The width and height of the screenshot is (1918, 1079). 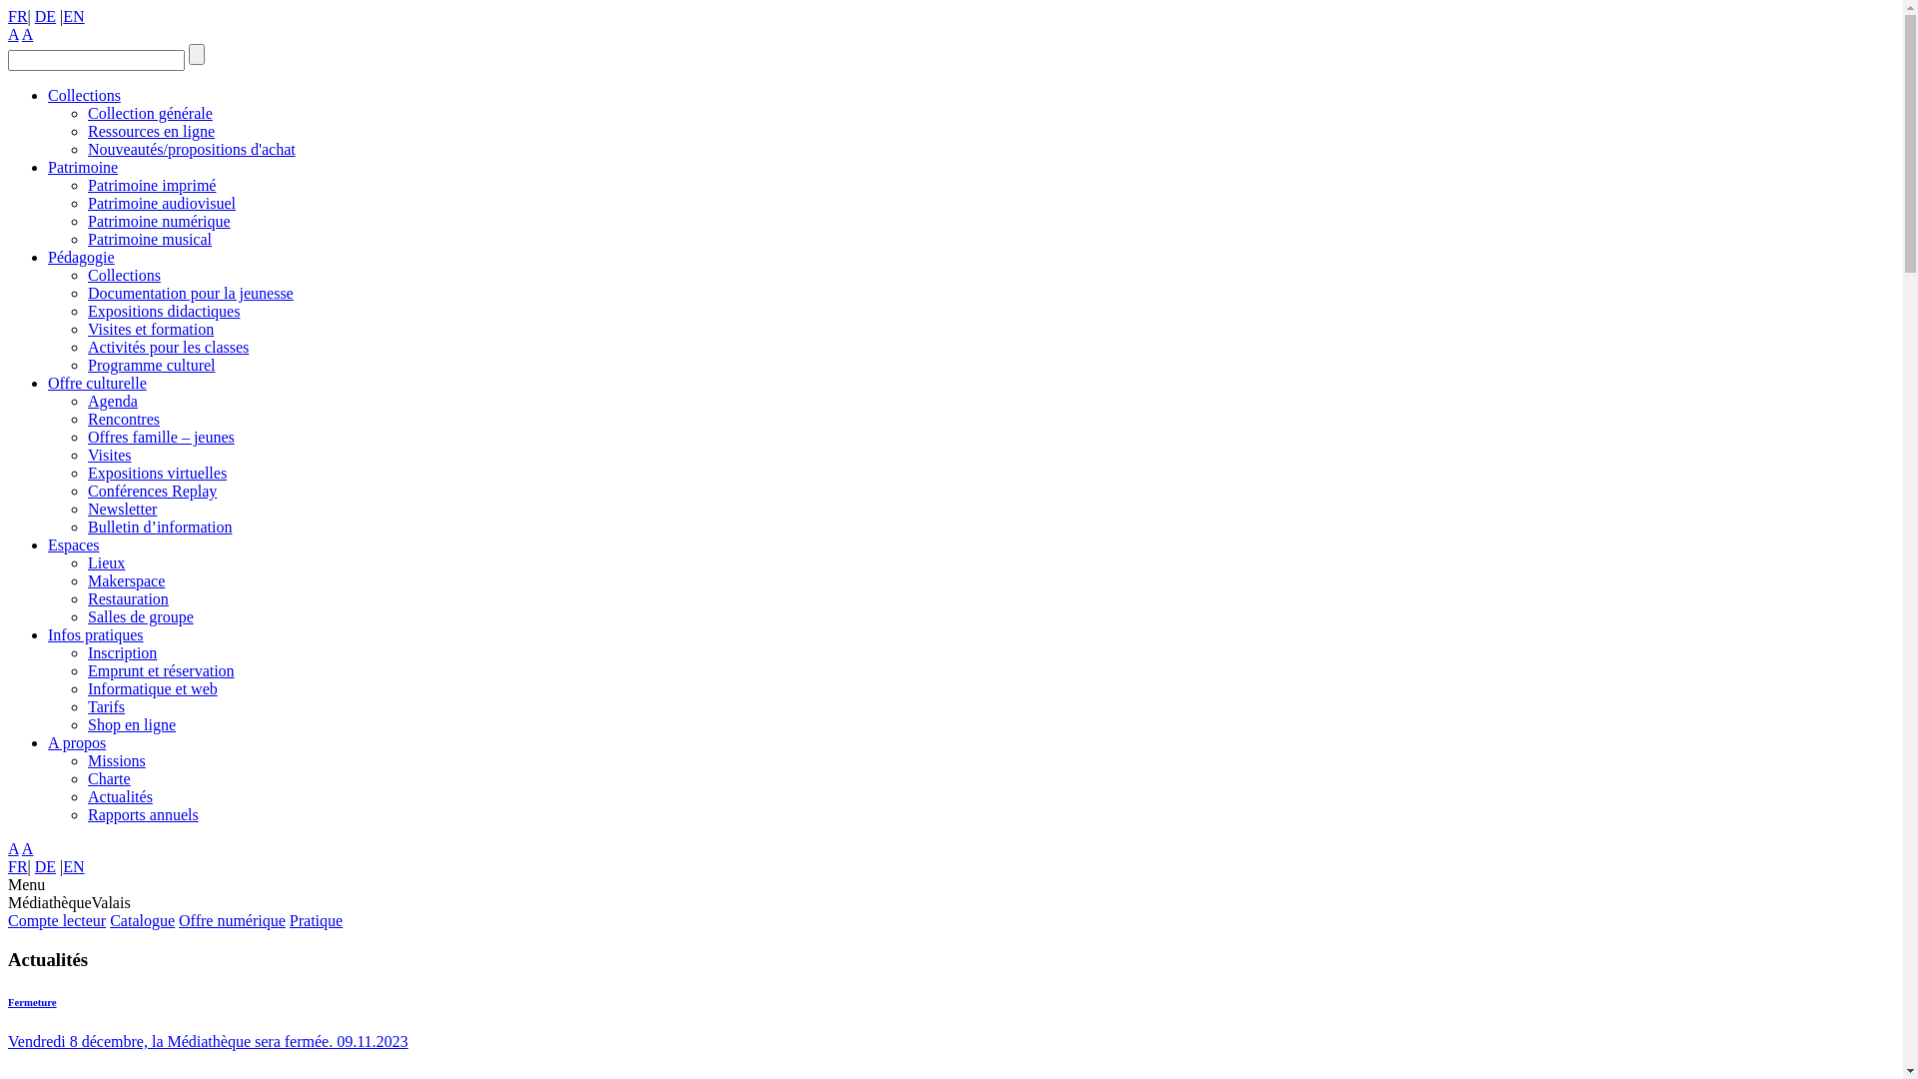 What do you see at coordinates (57, 921) in the screenshot?
I see `Compte lecteur` at bounding box center [57, 921].